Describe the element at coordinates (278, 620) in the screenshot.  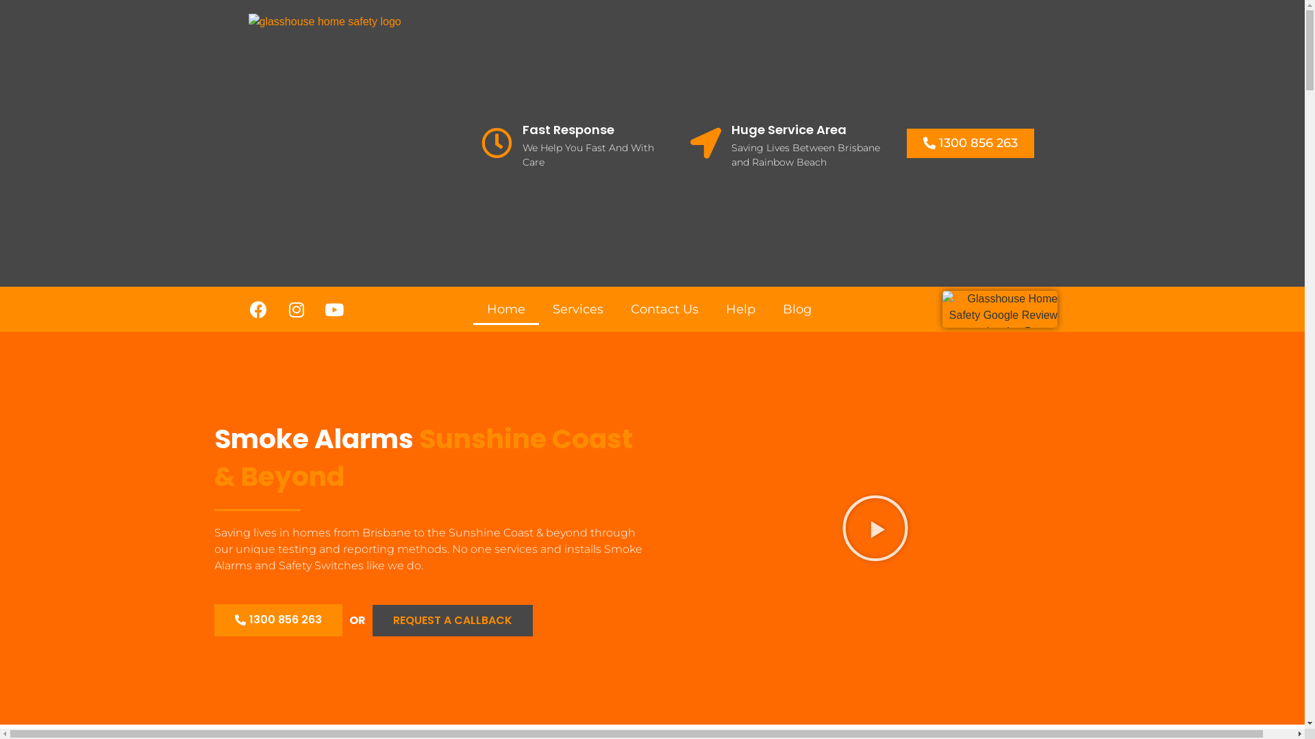
I see `1300 856 263` at that location.